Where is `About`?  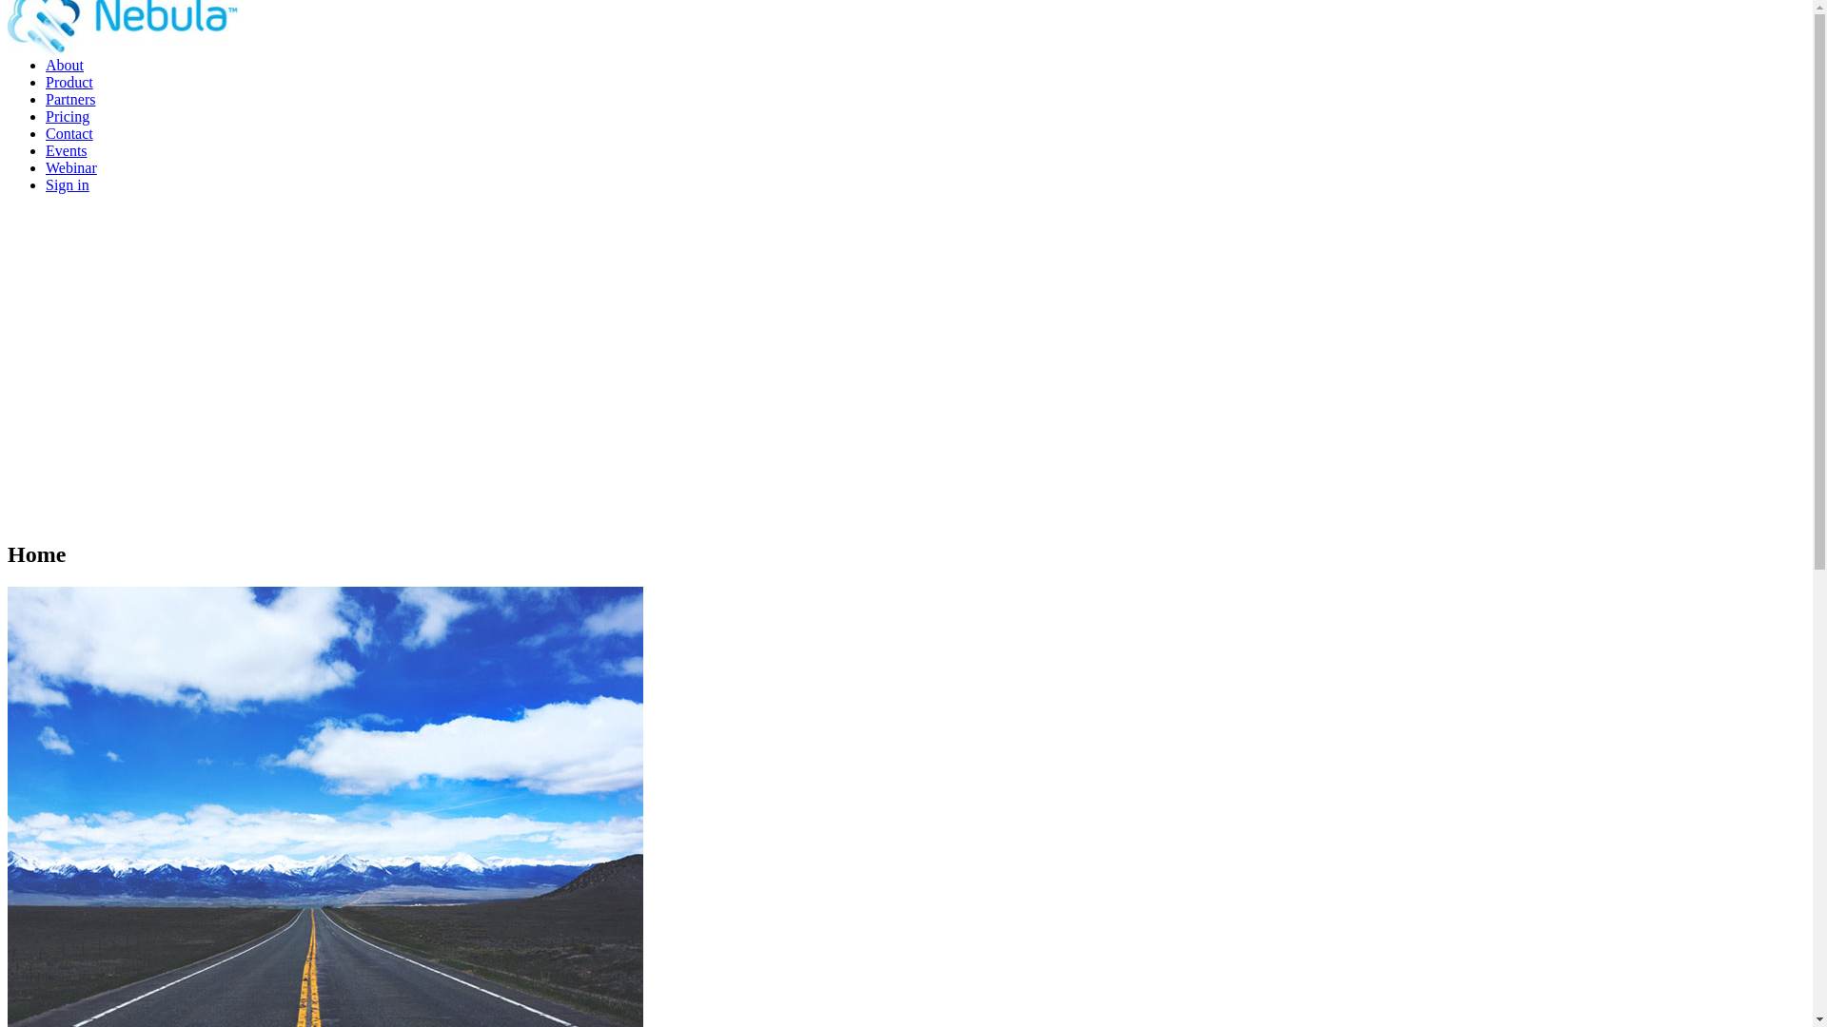
About is located at coordinates (65, 65).